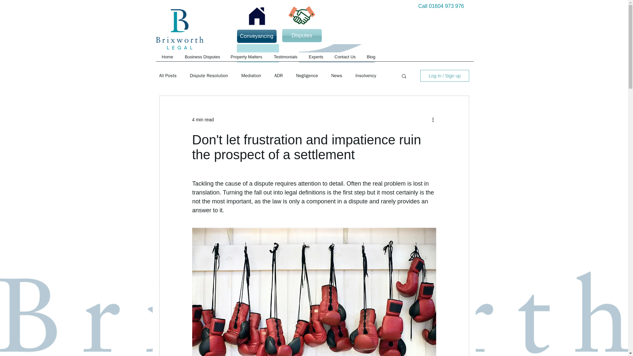 The width and height of the screenshot is (633, 356). Describe the element at coordinates (179, 29) in the screenshot. I see `Brixworth Legal Homepage` at that location.